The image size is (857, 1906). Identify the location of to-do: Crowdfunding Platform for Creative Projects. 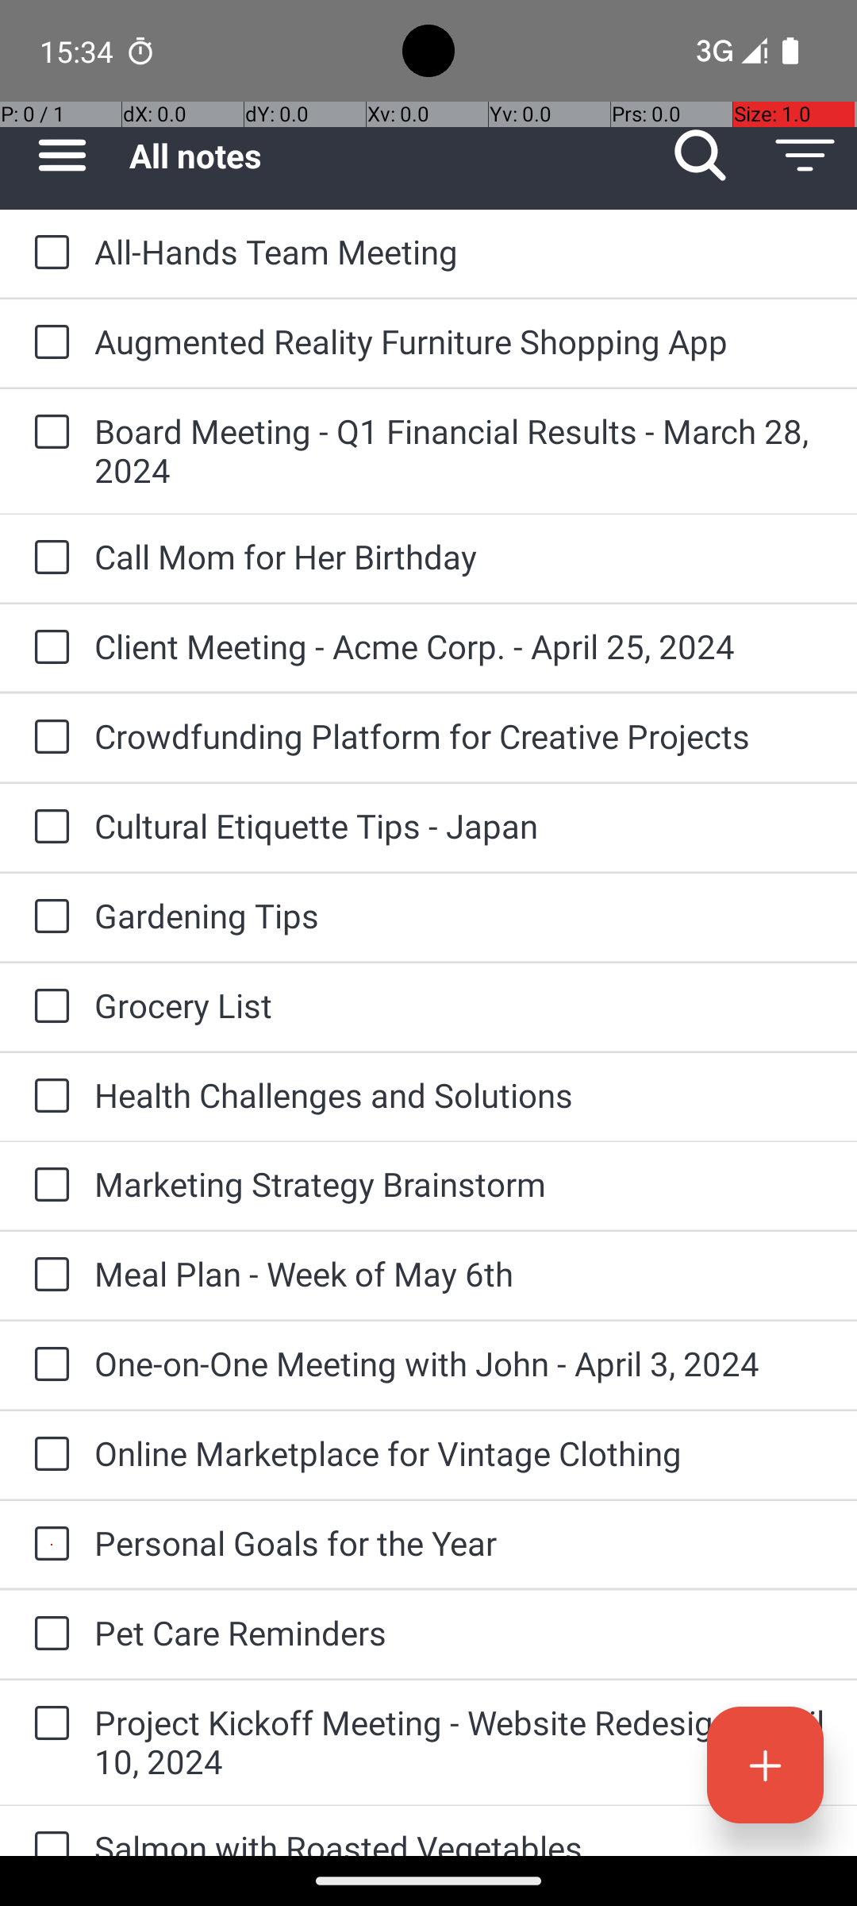
(48, 737).